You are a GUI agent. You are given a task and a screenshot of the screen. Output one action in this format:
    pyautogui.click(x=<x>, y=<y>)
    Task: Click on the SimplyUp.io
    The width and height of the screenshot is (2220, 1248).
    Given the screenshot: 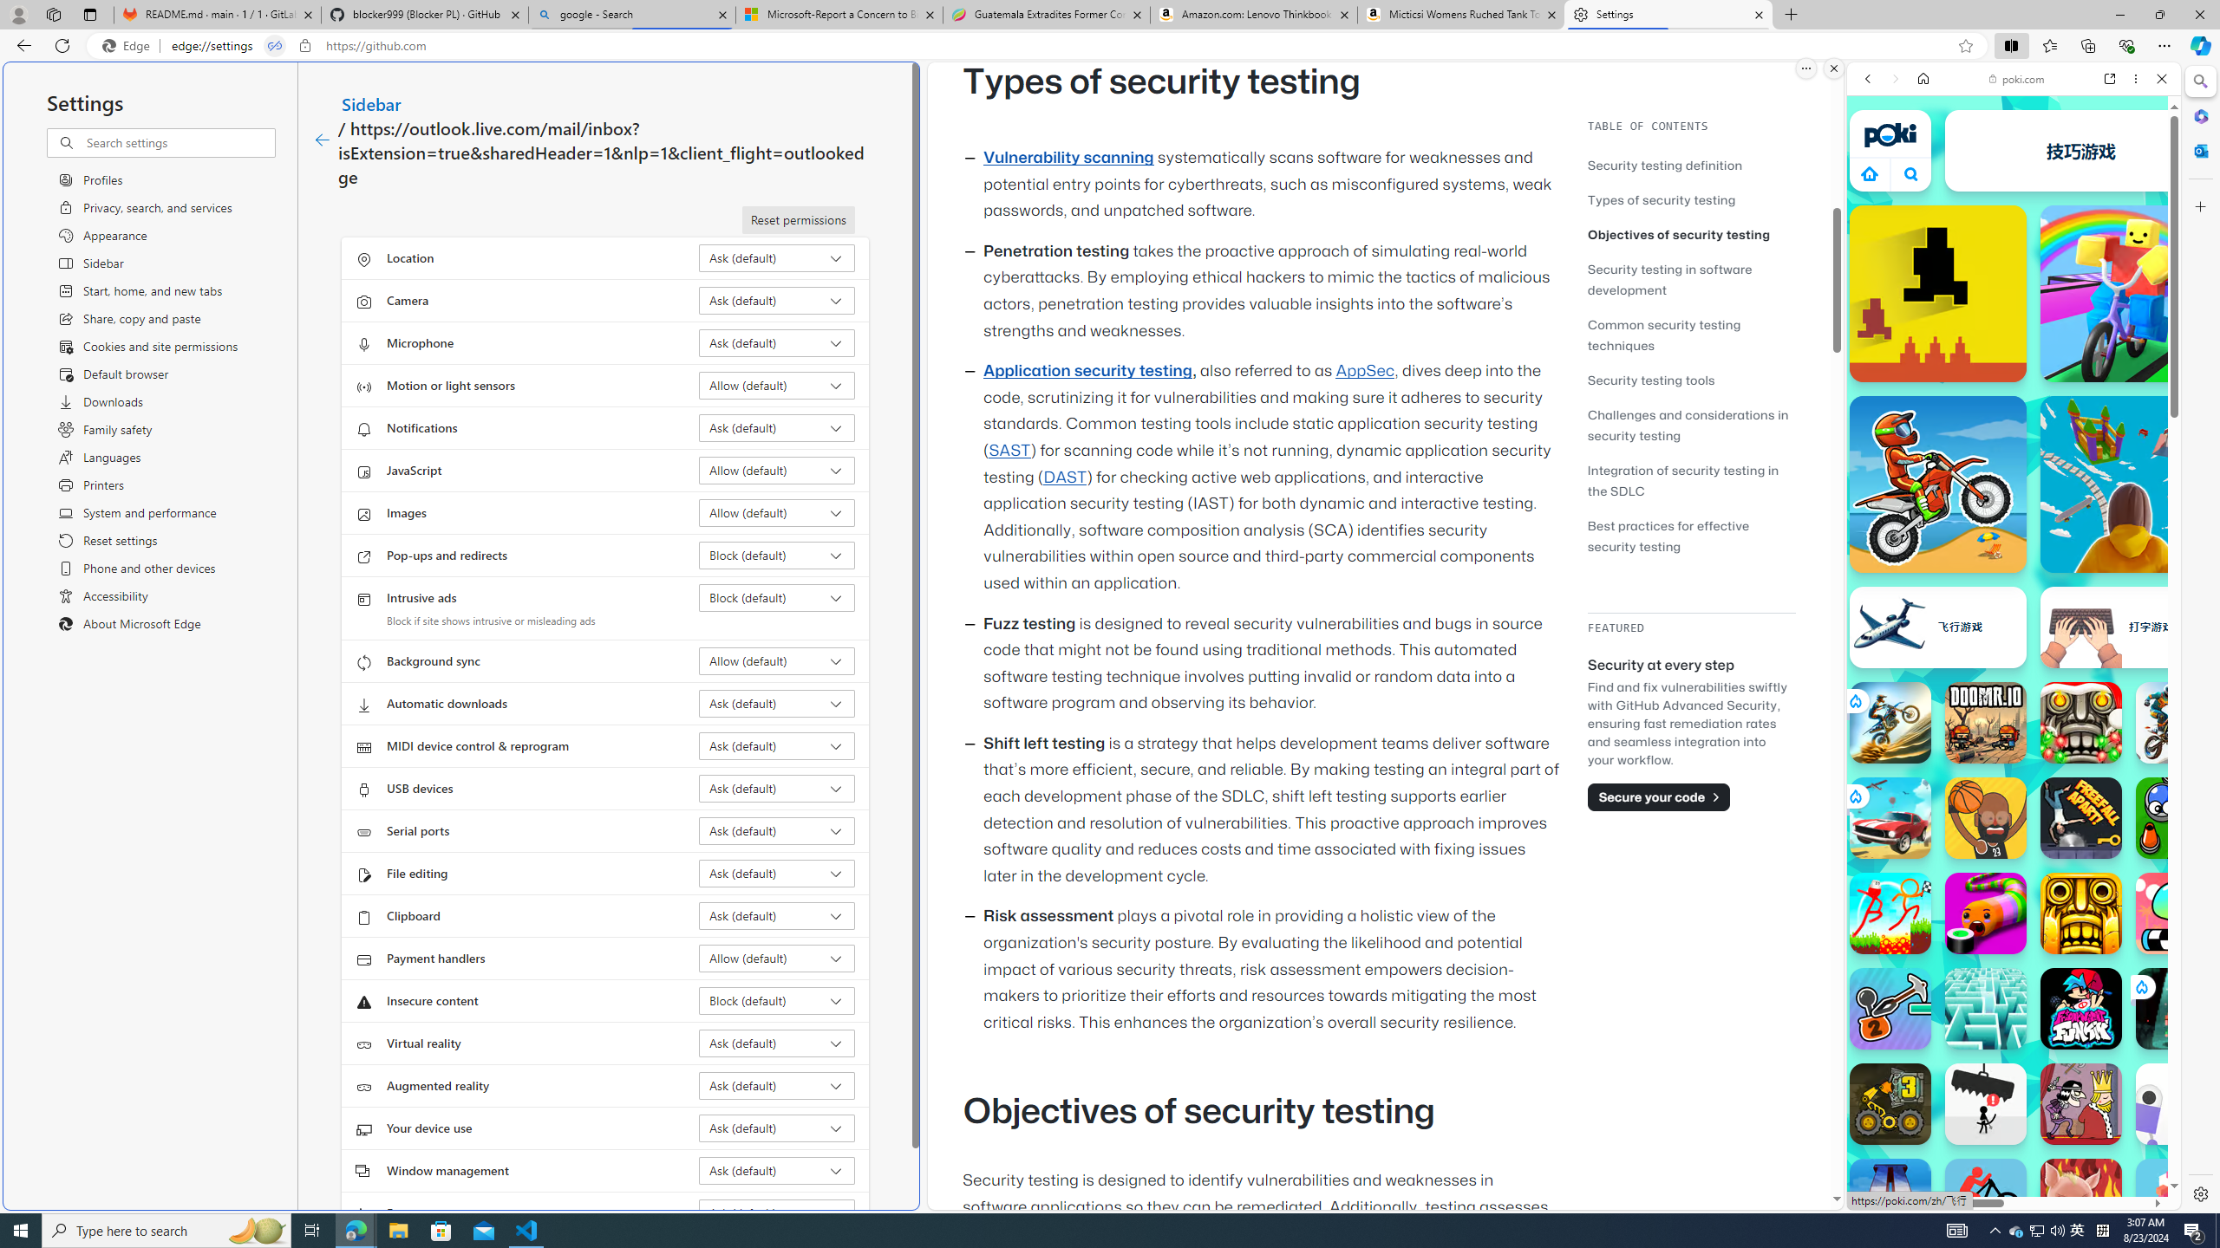 What is the action you would take?
    pyautogui.click(x=2128, y=484)
    